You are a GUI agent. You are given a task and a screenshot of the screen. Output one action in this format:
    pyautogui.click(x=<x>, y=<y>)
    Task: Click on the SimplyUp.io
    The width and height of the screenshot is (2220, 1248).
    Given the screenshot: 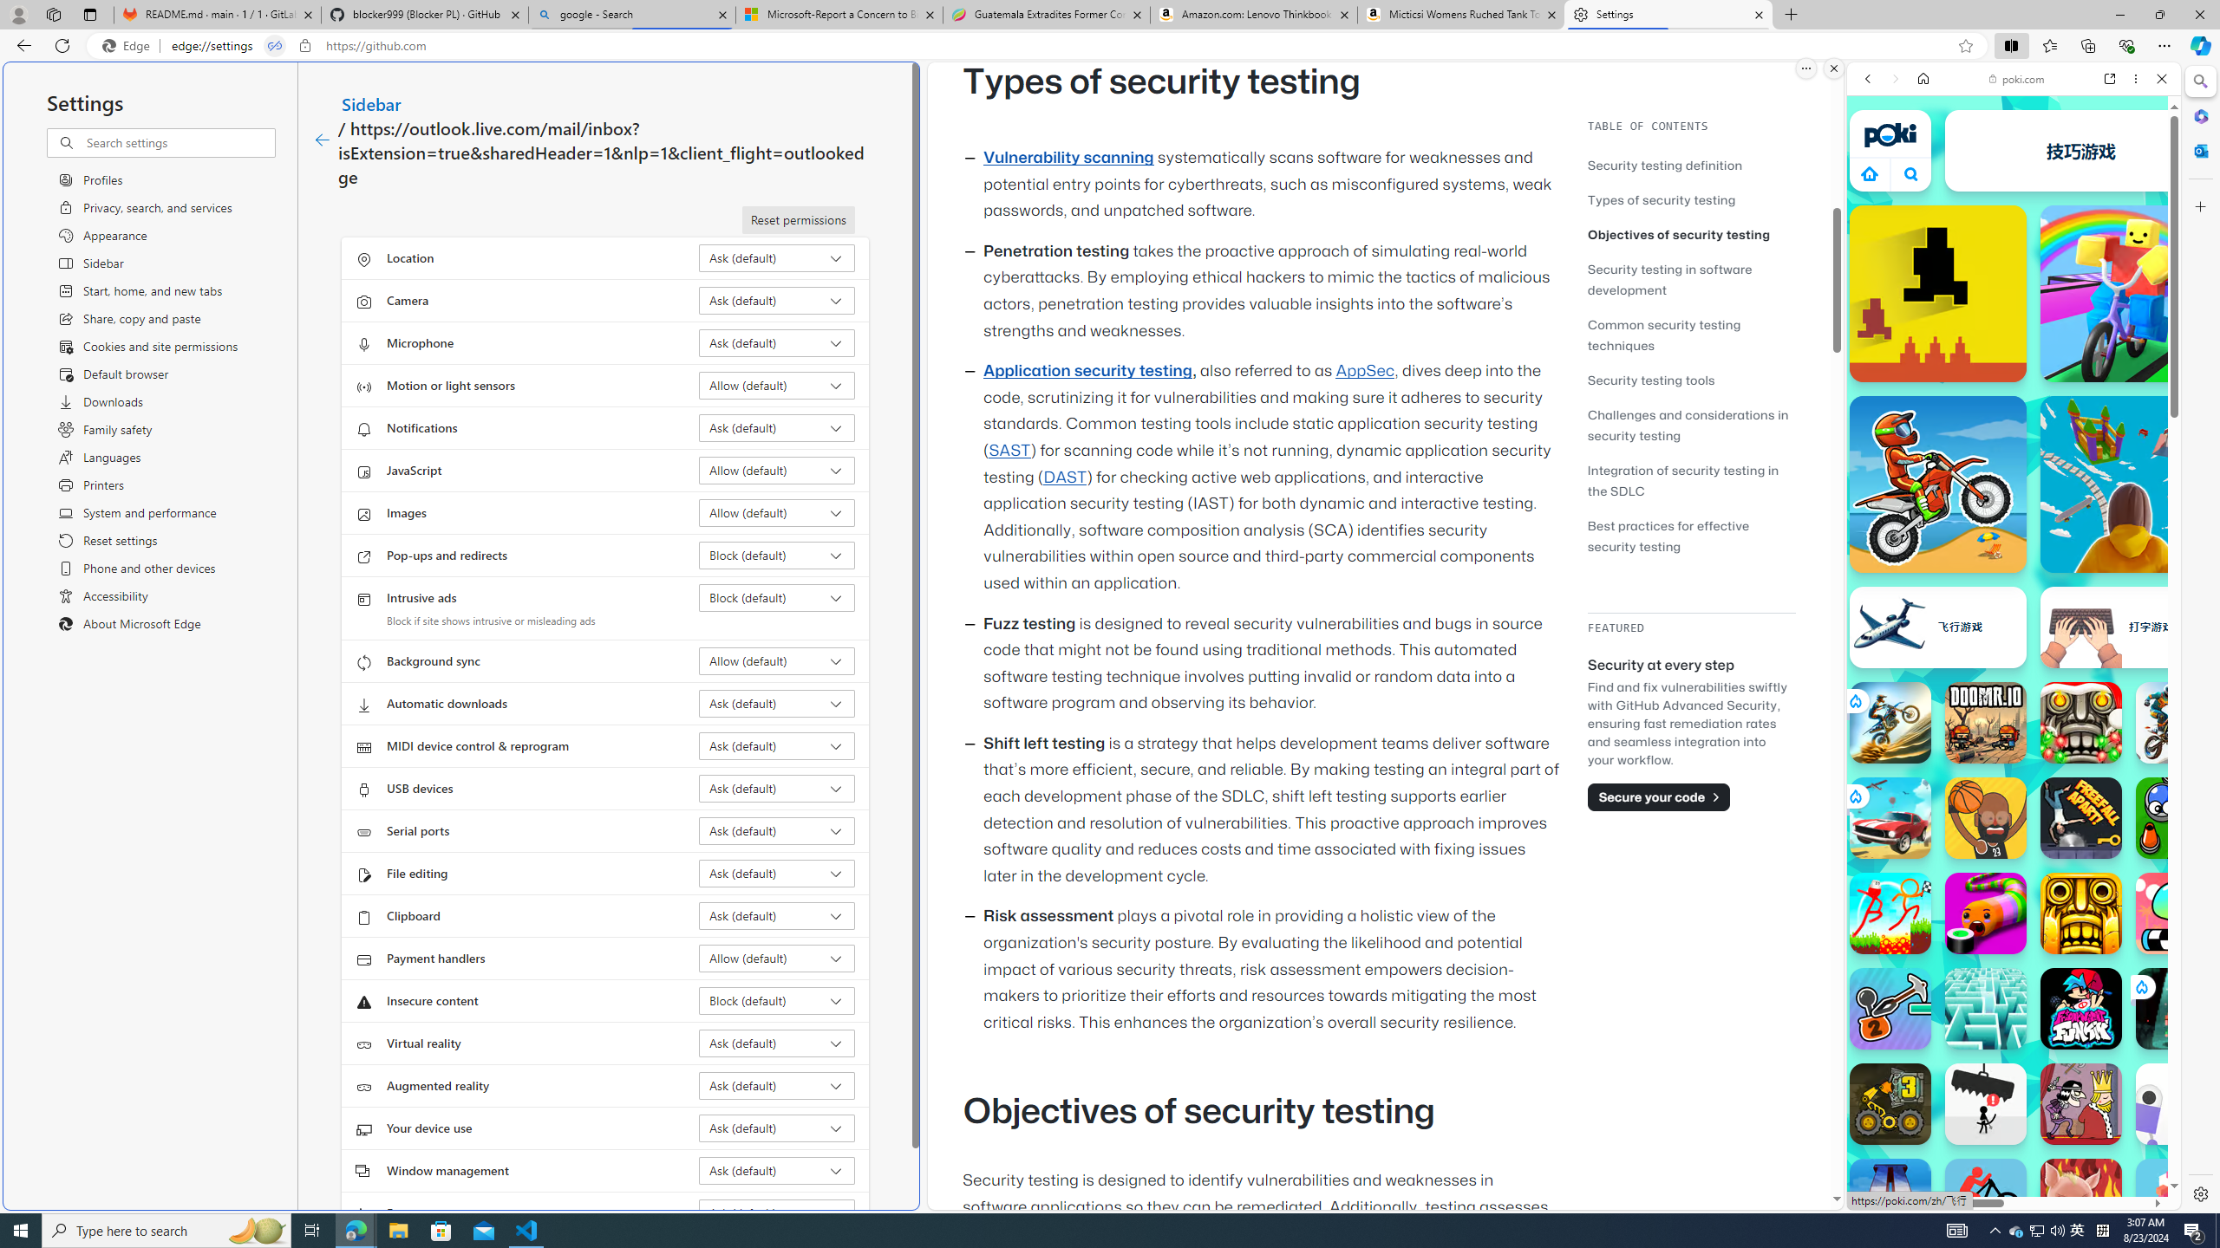 What is the action you would take?
    pyautogui.click(x=2128, y=484)
    